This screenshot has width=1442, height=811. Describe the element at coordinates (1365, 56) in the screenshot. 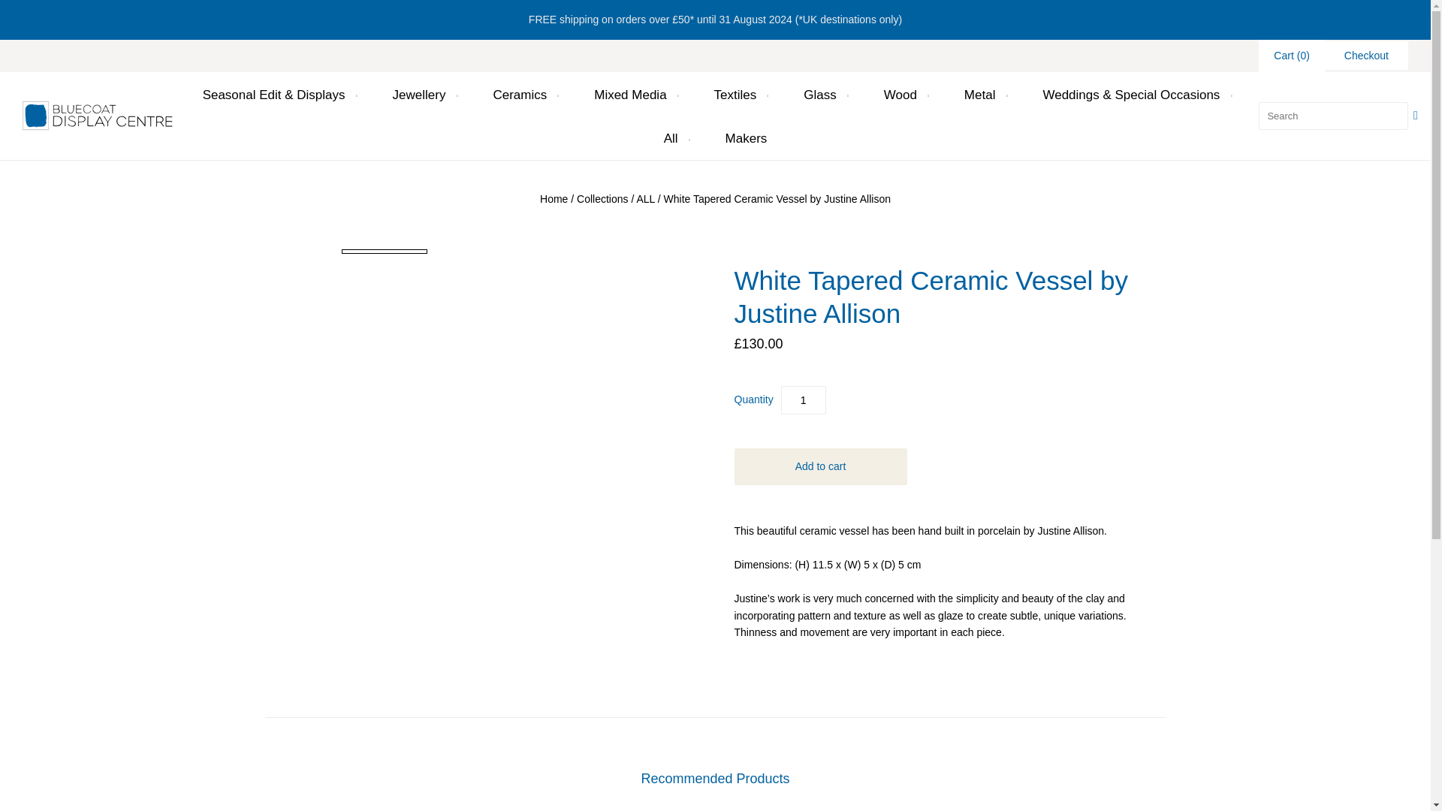

I see `Checkout` at that location.